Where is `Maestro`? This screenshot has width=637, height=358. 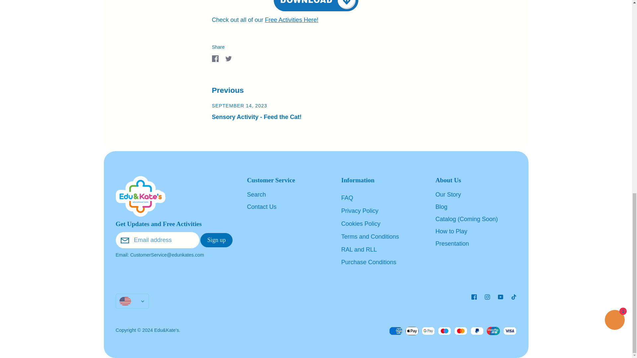
Maestro is located at coordinates (445, 331).